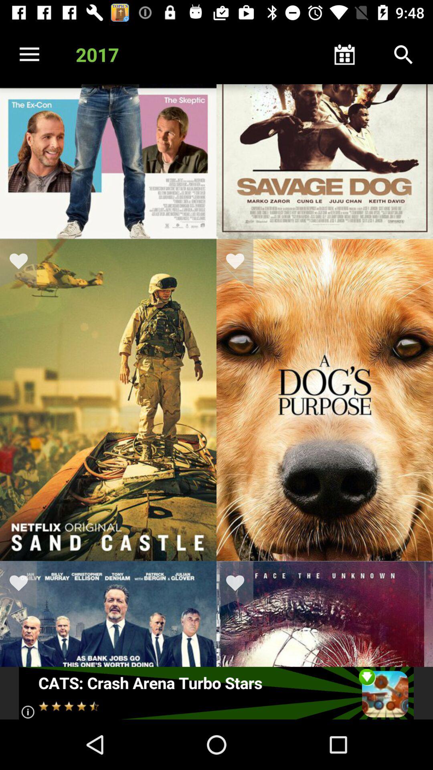 This screenshot has width=433, height=770. I want to click on tap to open the advertisement, so click(216, 693).